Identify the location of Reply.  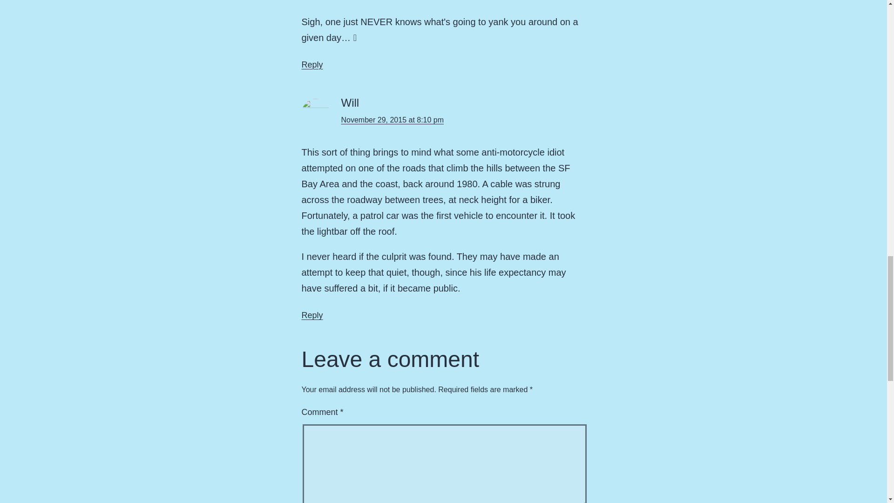
(312, 64).